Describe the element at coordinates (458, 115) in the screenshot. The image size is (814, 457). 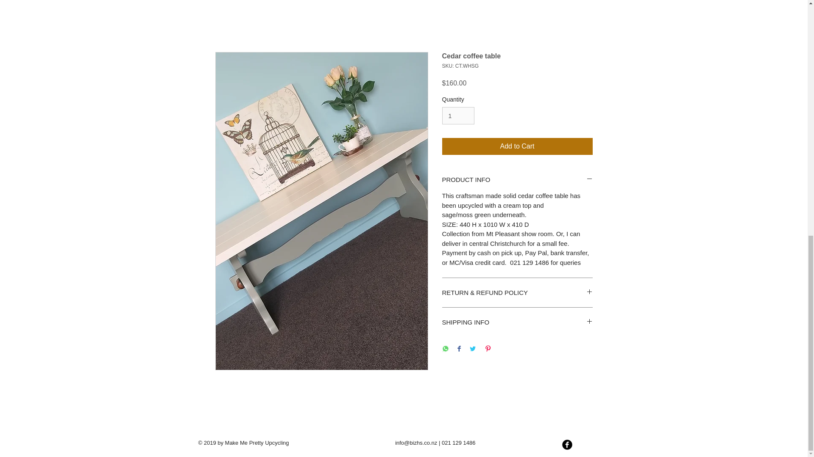
I see `1` at that location.